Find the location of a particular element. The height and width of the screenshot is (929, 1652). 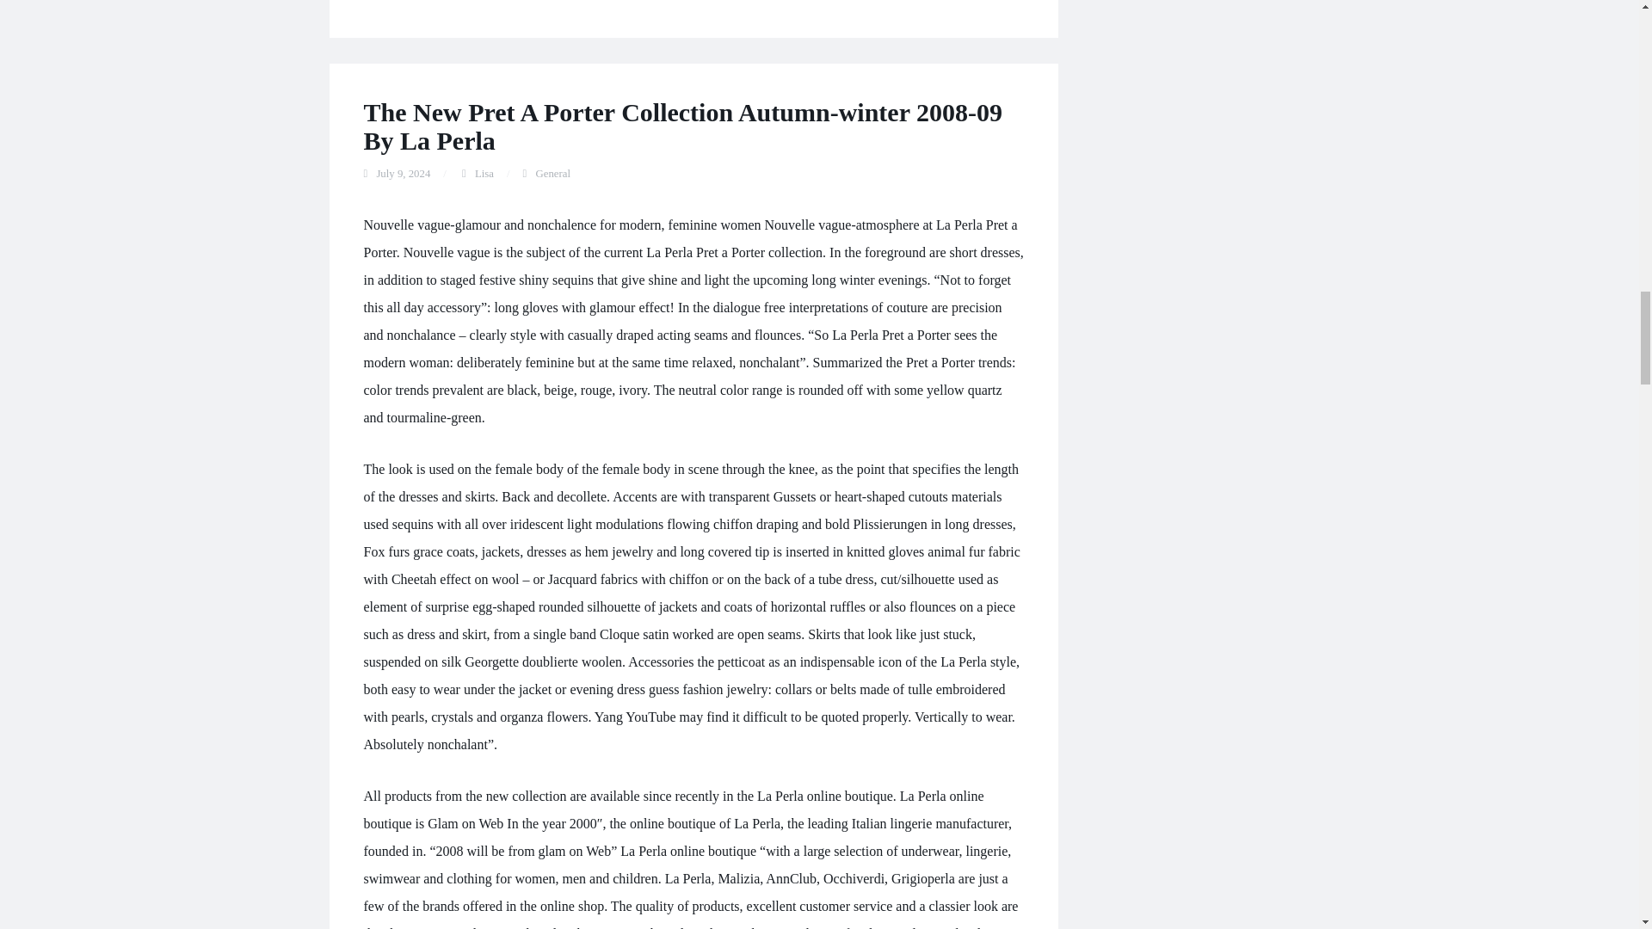

July 9, 2024 is located at coordinates (403, 174).